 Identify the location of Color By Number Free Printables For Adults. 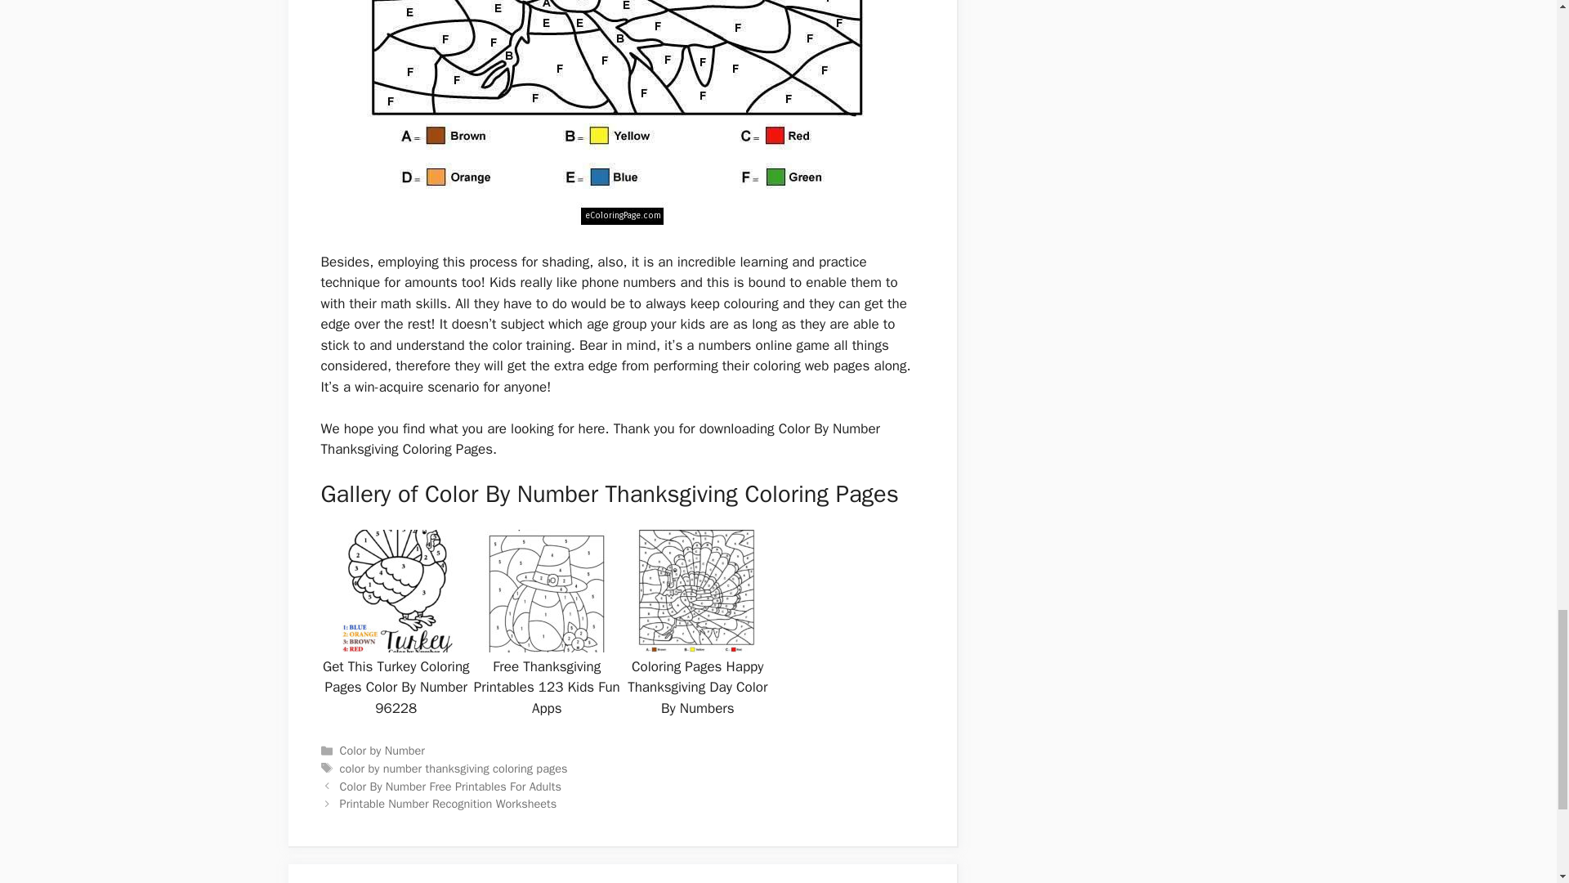
(451, 786).